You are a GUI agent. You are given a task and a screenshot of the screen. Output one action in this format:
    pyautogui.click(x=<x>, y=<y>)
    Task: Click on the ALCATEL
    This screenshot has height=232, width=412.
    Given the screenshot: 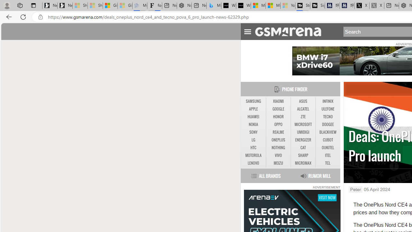 What is the action you would take?
    pyautogui.click(x=303, y=109)
    